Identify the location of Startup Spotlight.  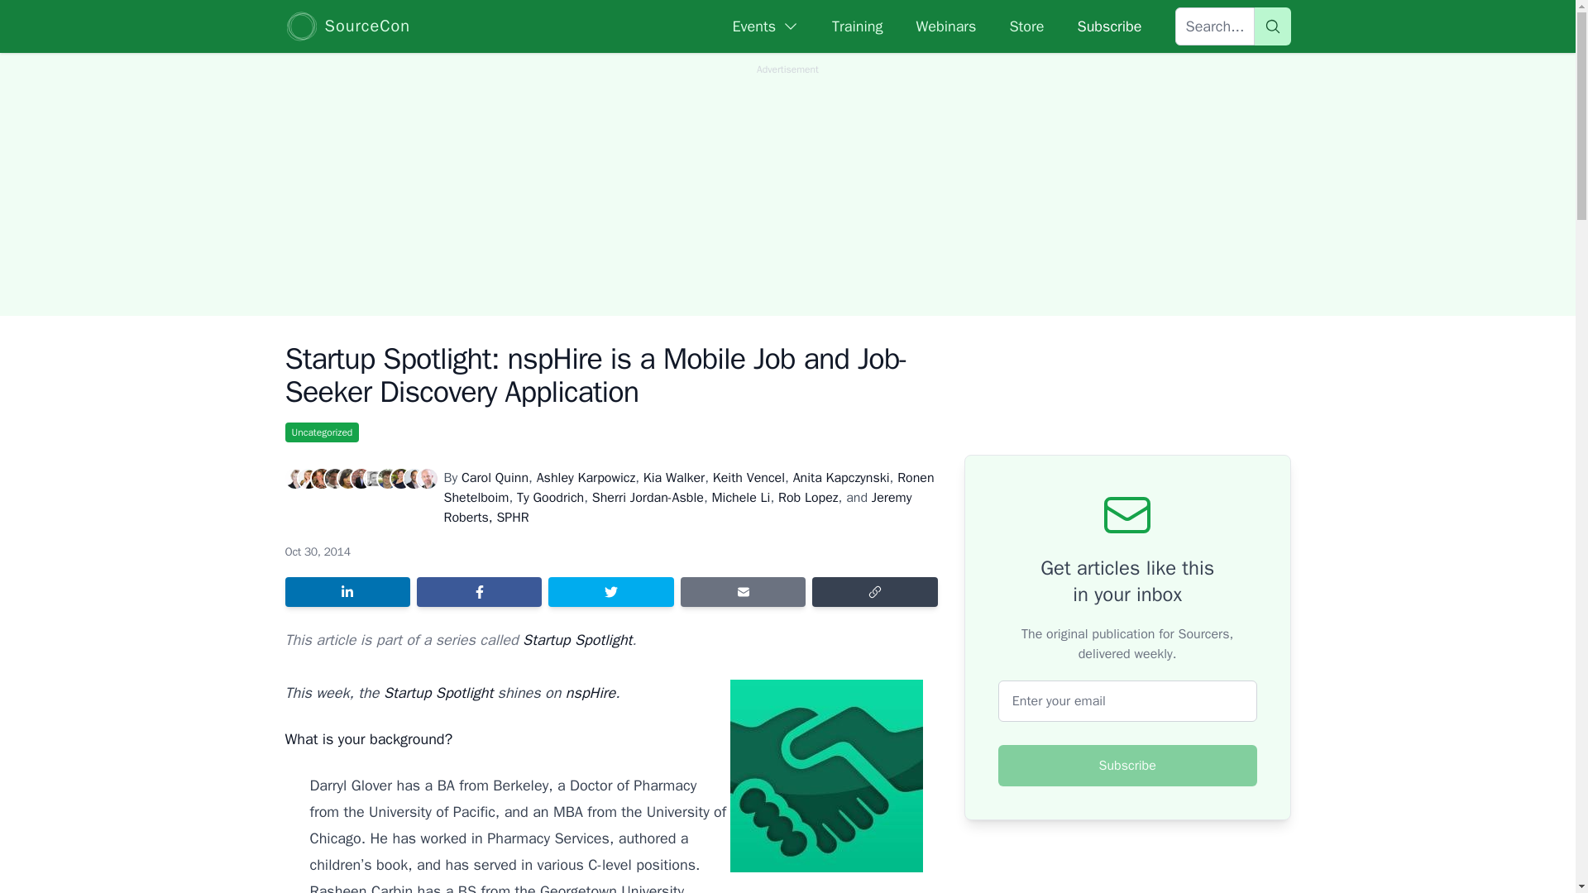
(577, 640).